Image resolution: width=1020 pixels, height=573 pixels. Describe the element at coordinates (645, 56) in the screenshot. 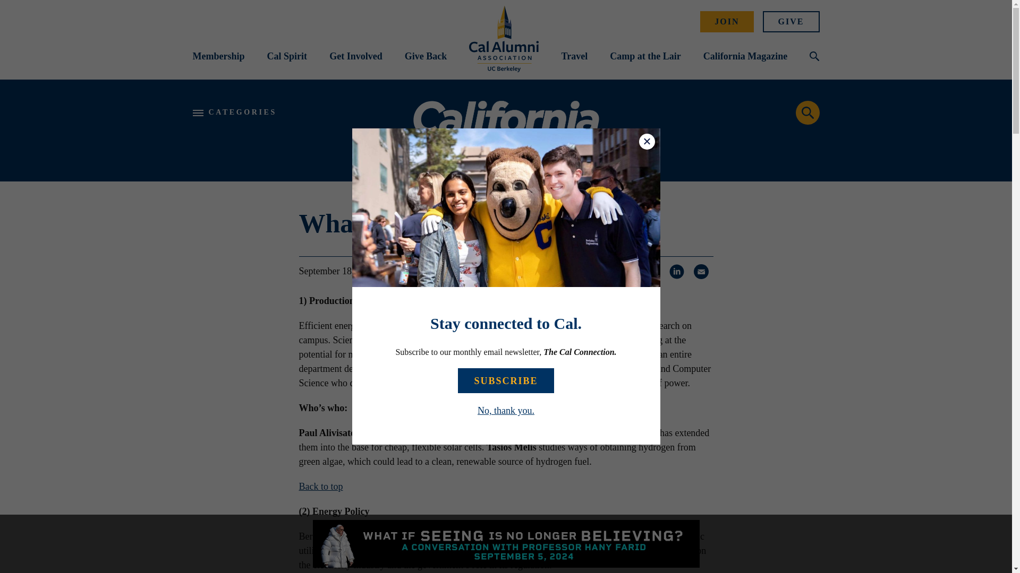

I see `Camp at the Lair` at that location.